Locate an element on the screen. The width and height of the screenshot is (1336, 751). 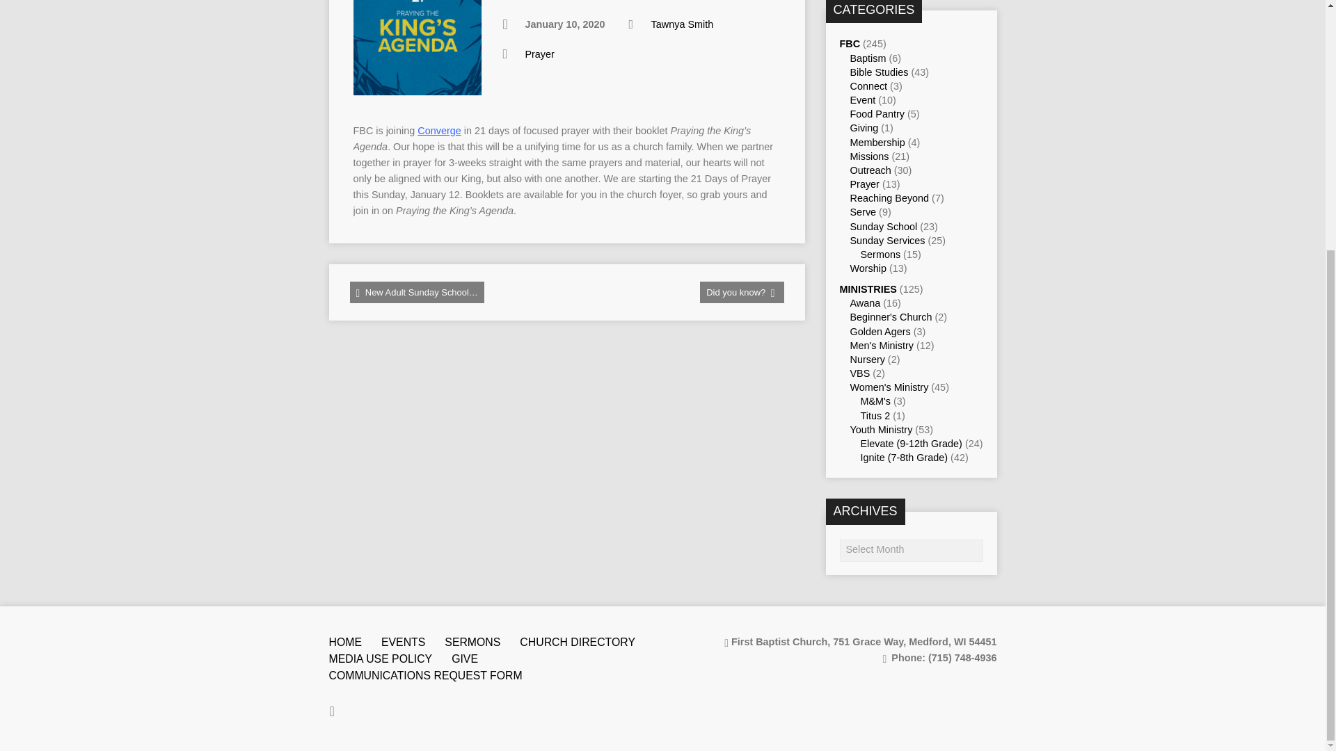
FBC is located at coordinates (849, 44).